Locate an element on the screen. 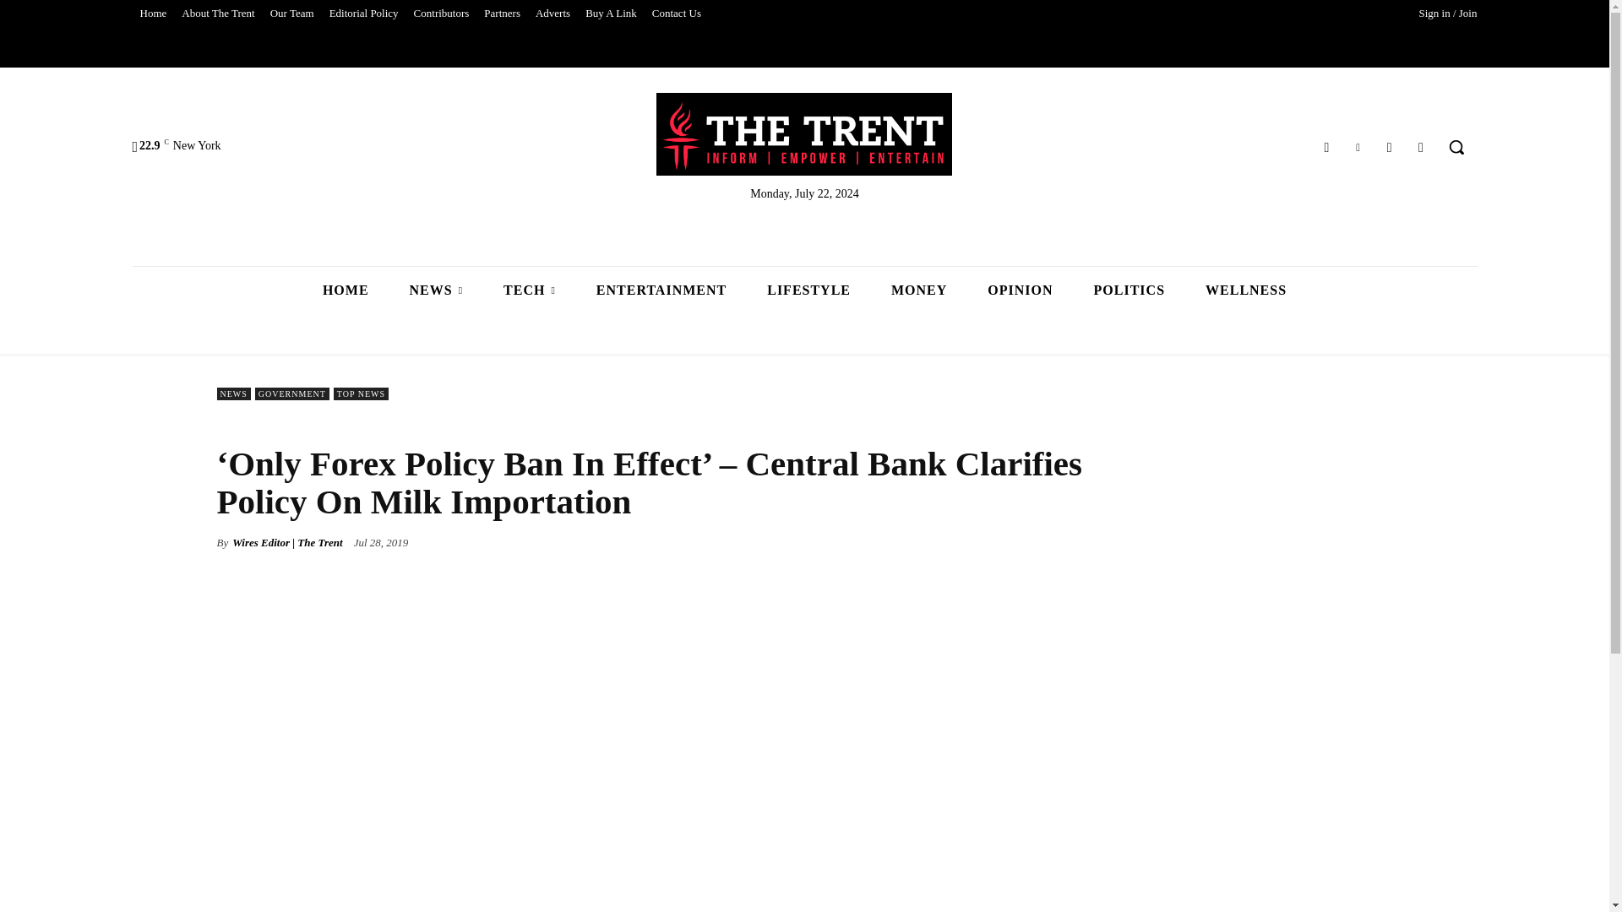  Twitter is located at coordinates (1357, 147).